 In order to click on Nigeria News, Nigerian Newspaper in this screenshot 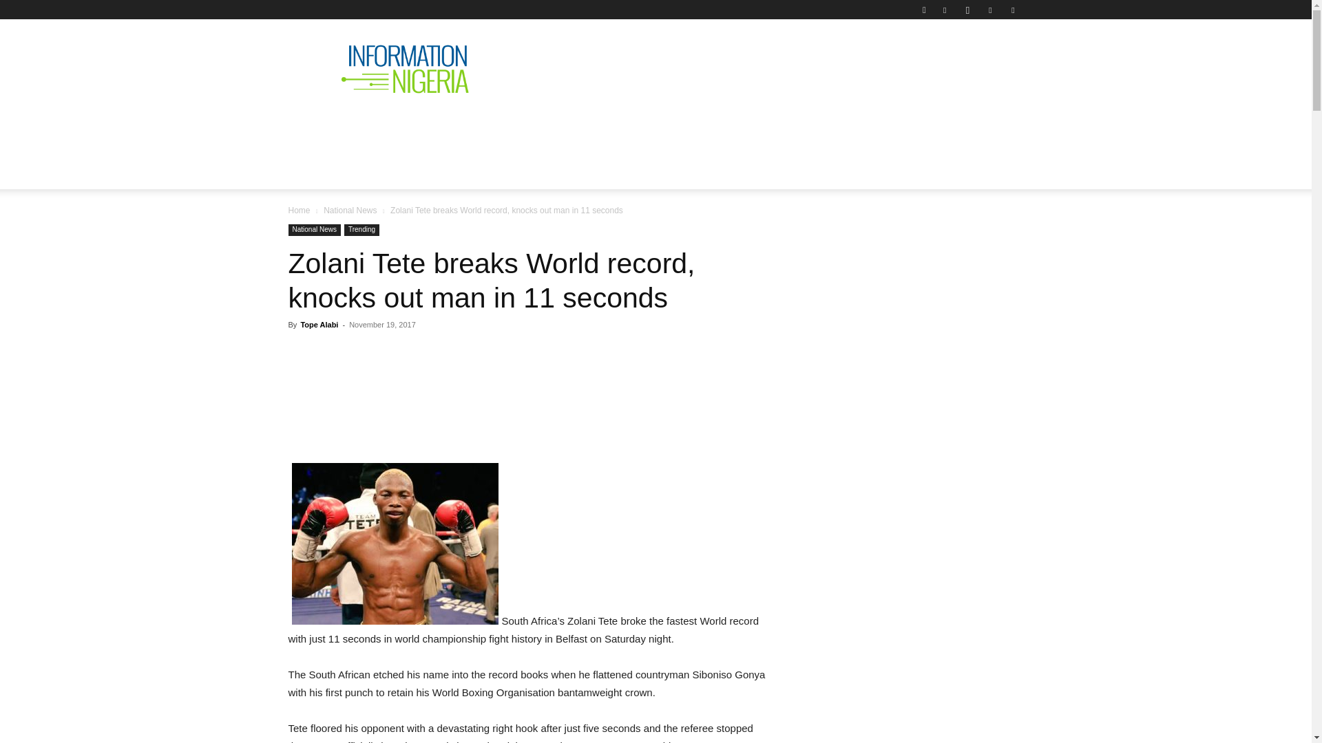, I will do `click(405, 69)`.